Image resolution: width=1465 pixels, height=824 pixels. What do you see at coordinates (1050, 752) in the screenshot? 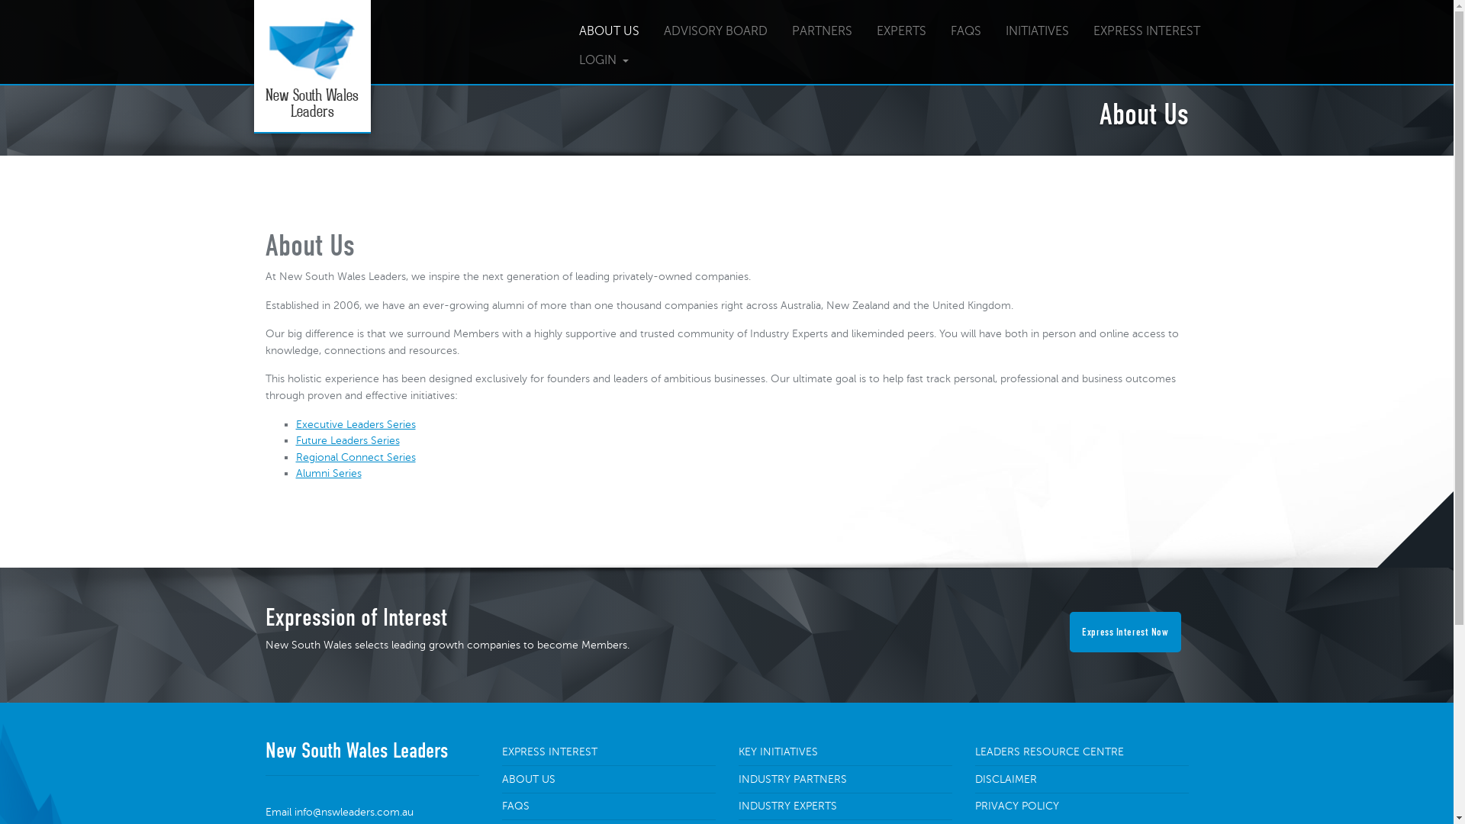
I see `LEADERS RESOURCE CENTRE` at bounding box center [1050, 752].